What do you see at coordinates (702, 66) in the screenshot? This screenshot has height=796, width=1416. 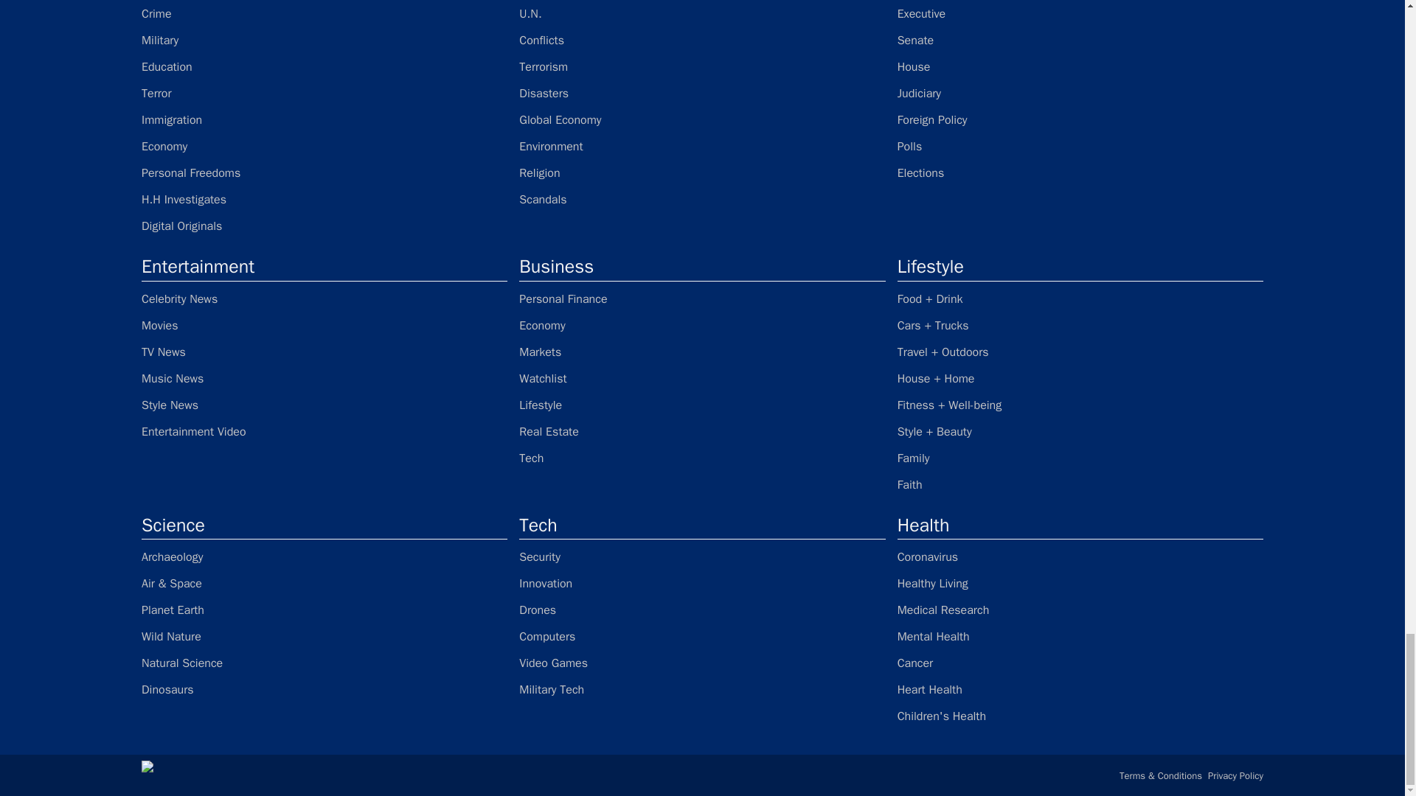 I see `Terrorism` at bounding box center [702, 66].